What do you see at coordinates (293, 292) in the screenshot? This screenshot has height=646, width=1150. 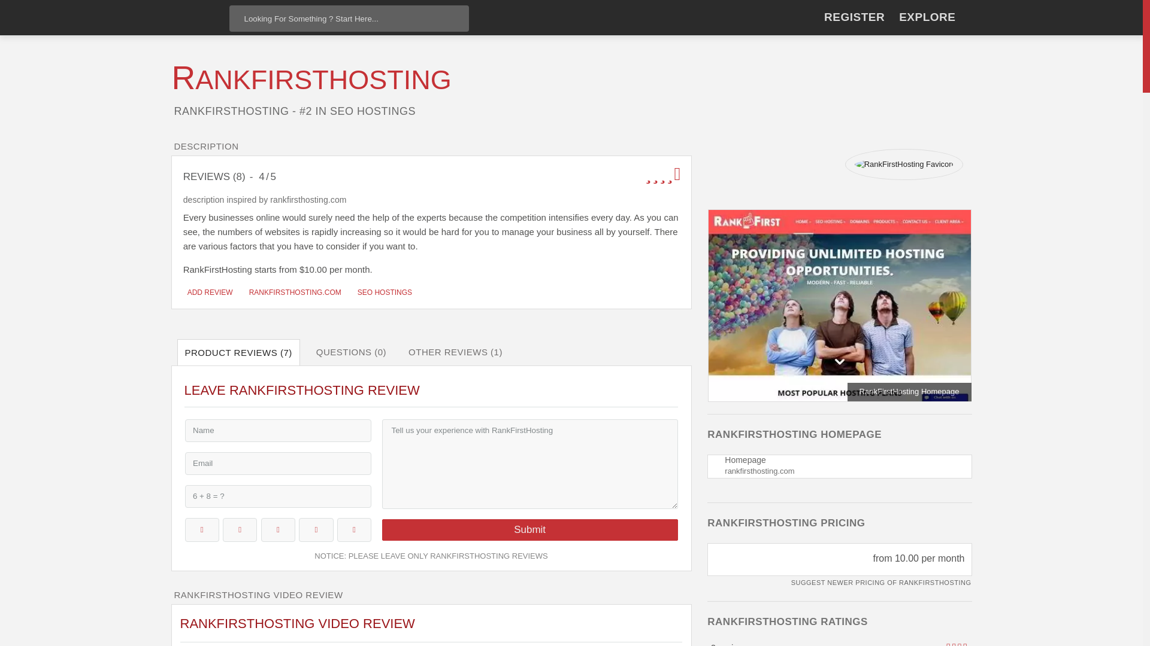 I see `Visit RankFirstHosting Homepage` at bounding box center [293, 292].